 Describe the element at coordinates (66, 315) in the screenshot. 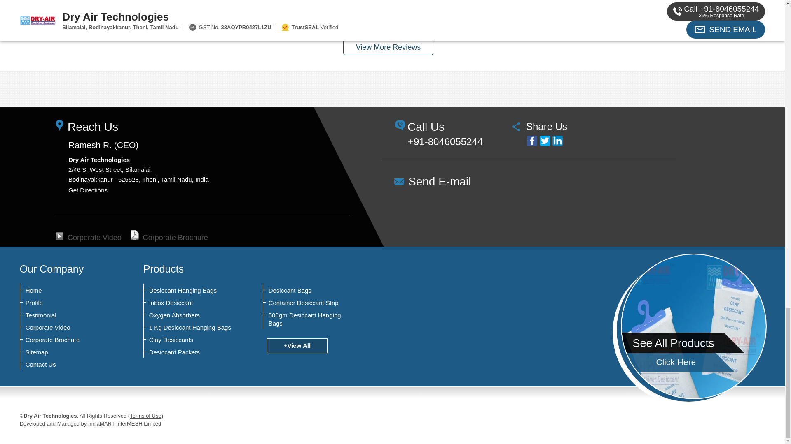

I see `Testimonial` at that location.